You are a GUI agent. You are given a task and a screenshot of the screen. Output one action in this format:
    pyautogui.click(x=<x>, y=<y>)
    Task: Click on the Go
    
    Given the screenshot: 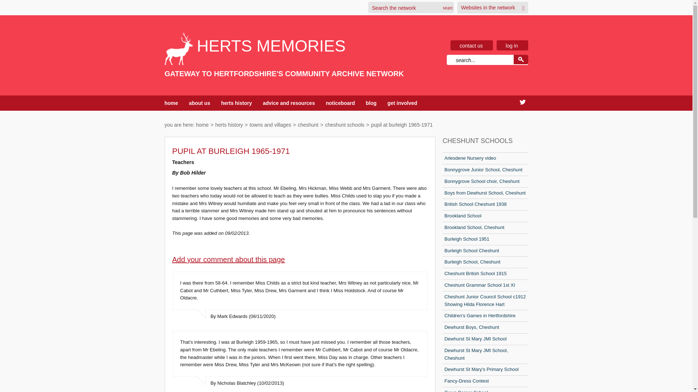 What is the action you would take?
    pyautogui.click(x=520, y=60)
    